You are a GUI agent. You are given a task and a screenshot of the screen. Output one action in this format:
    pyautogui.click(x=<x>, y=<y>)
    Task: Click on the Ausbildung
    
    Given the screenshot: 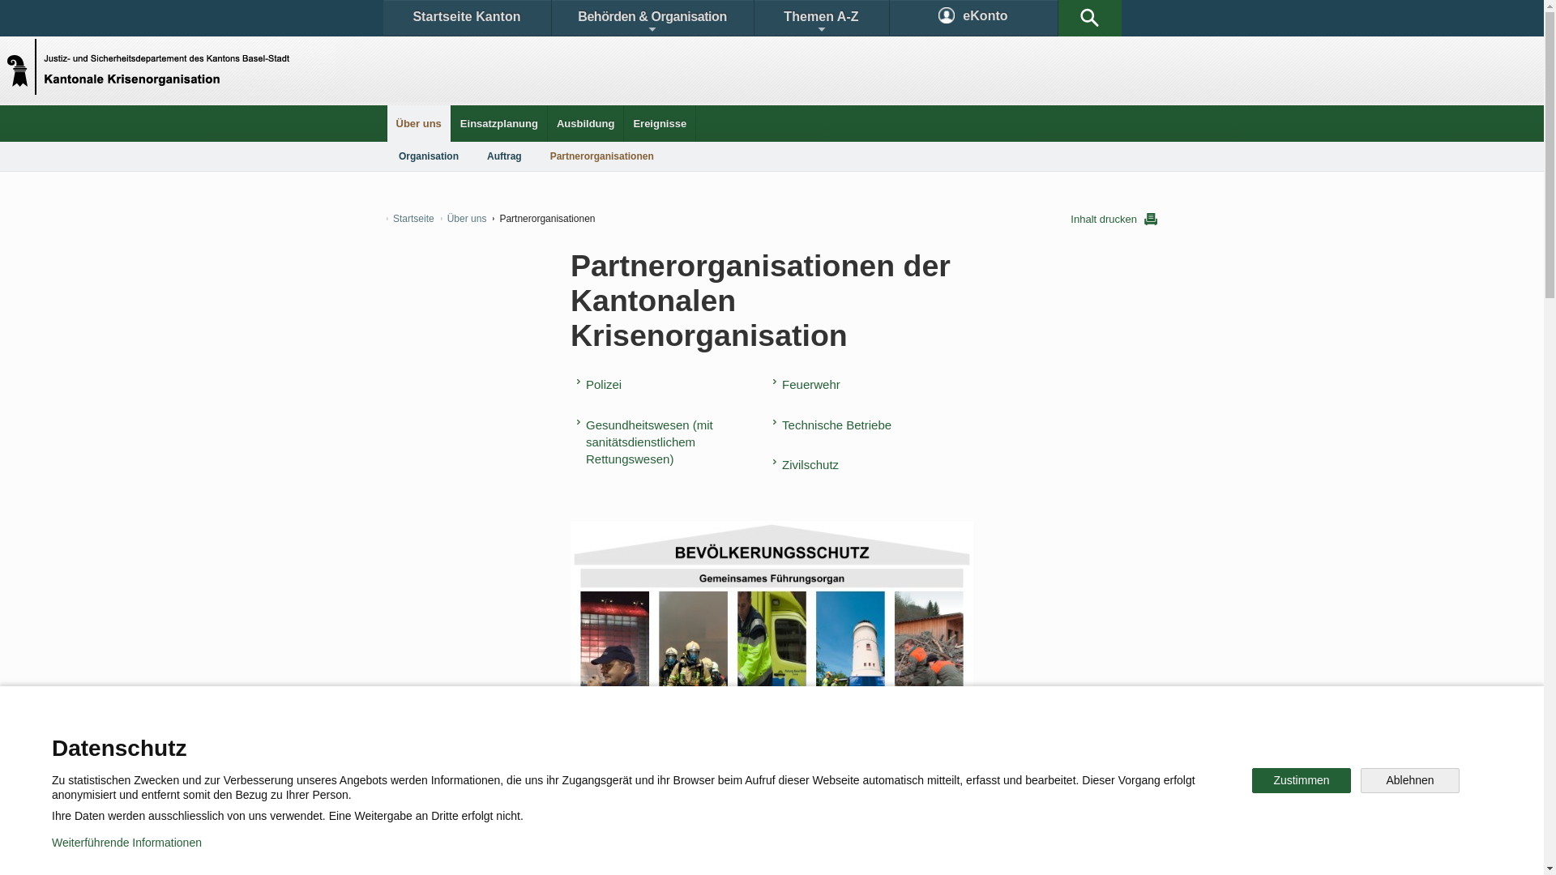 What is the action you would take?
    pyautogui.click(x=586, y=123)
    